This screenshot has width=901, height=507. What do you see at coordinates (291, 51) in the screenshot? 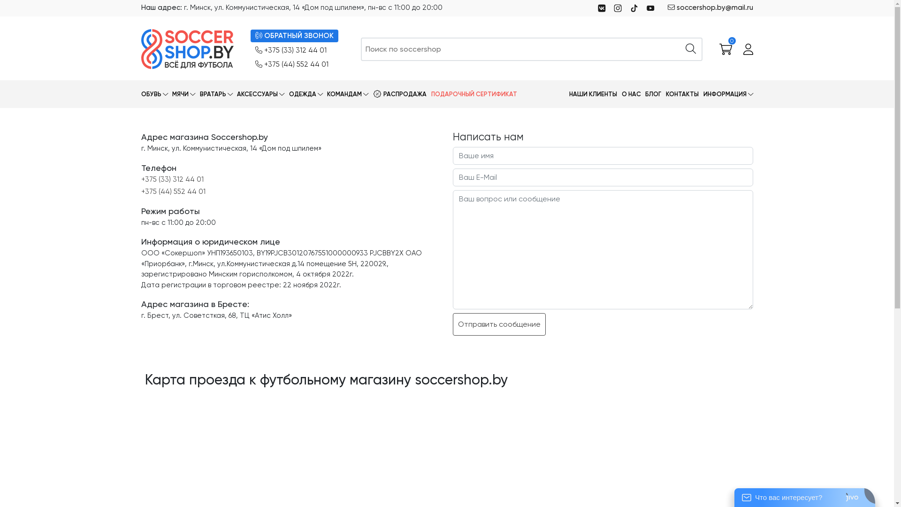
I see `+375 (33) 312 44 01` at bounding box center [291, 51].